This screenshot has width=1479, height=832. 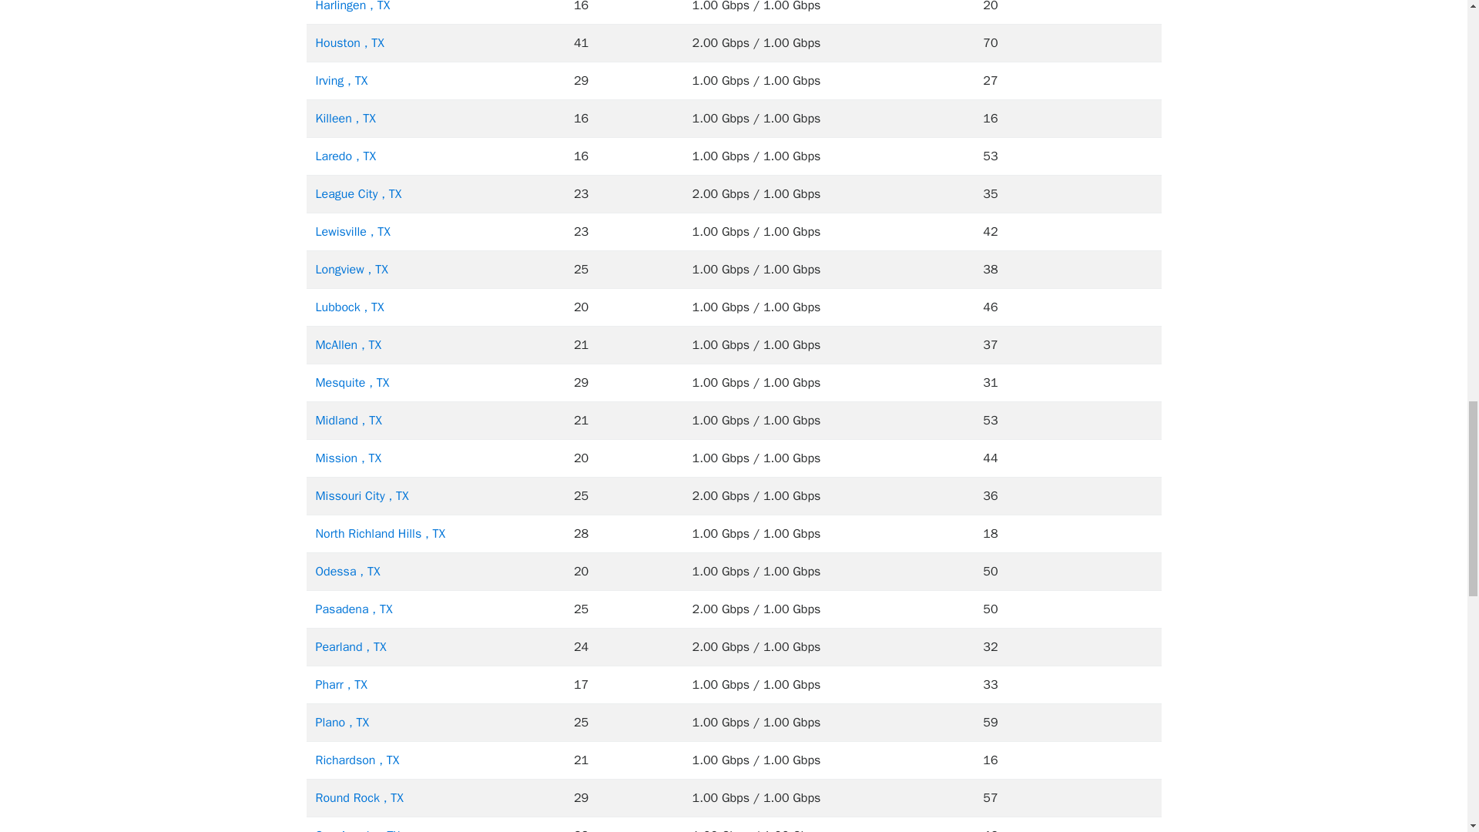 What do you see at coordinates (351, 270) in the screenshot?
I see `Longview , TX` at bounding box center [351, 270].